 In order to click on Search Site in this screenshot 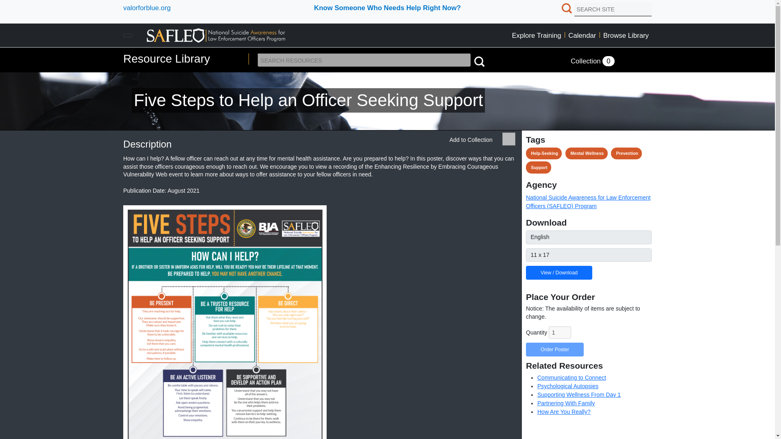, I will do `click(568, 8)`.